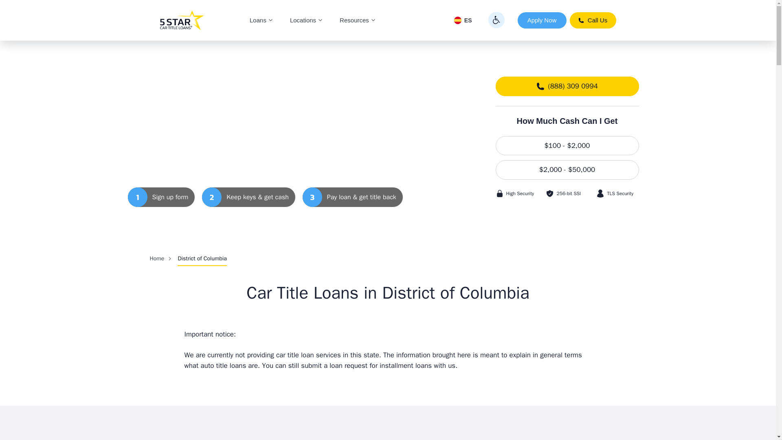 Image resolution: width=782 pixels, height=440 pixels. Describe the element at coordinates (463, 20) in the screenshot. I see `ES` at that location.